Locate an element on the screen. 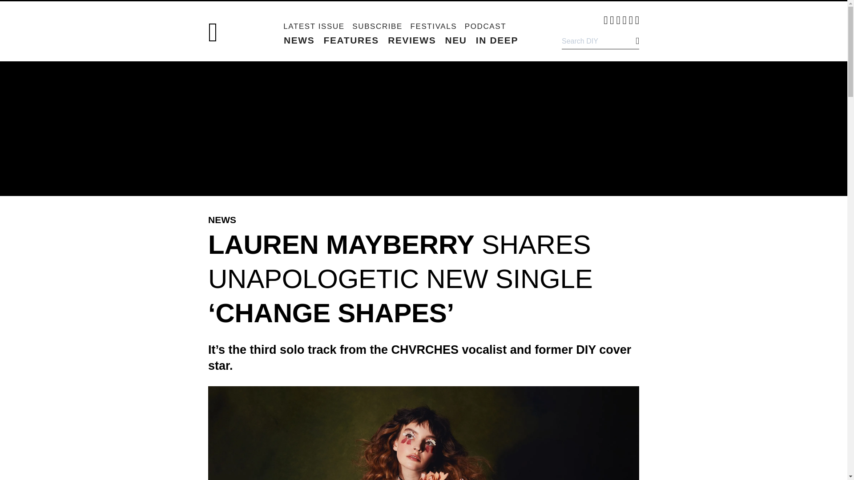 Image resolution: width=854 pixels, height=480 pixels. FESTIVALS is located at coordinates (433, 26).